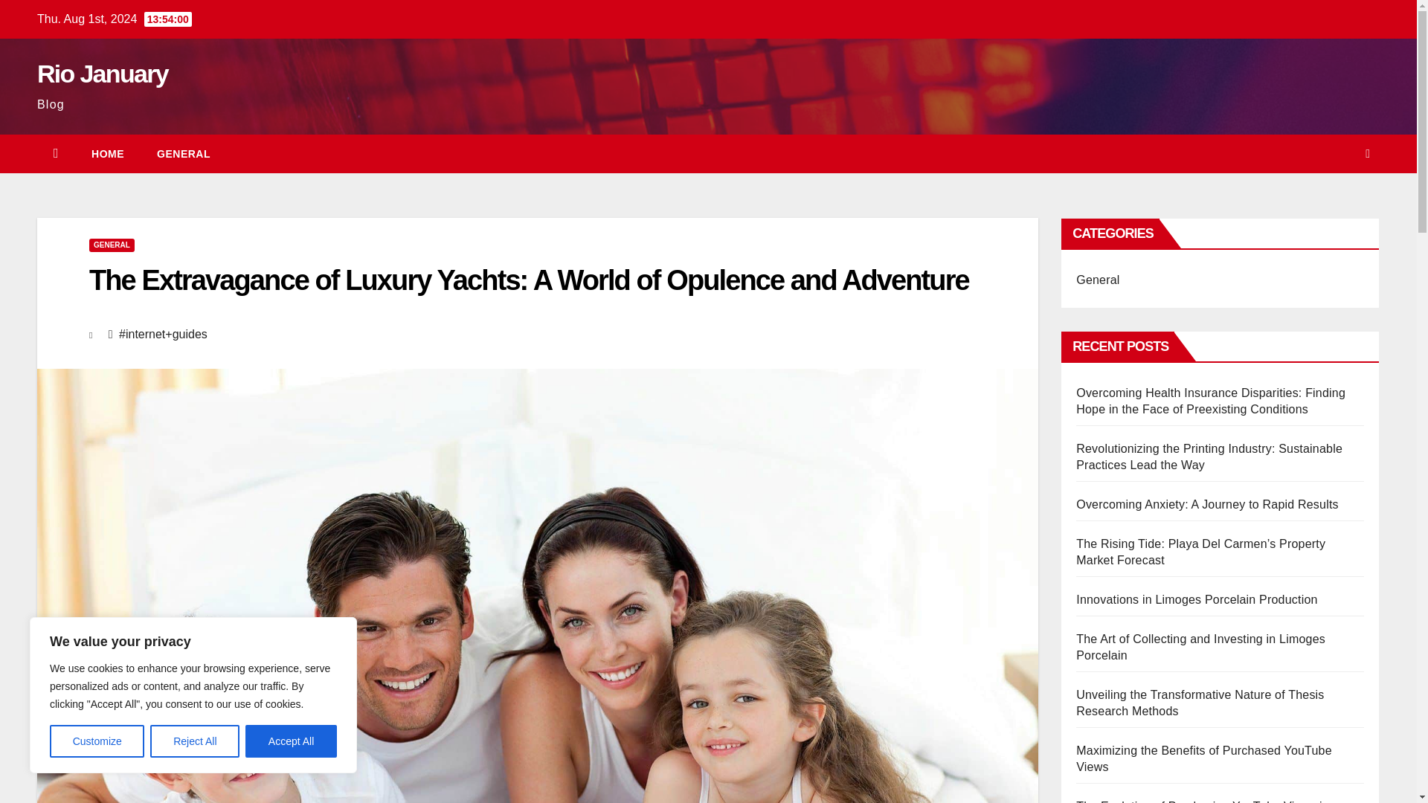 The height and width of the screenshot is (803, 1428). What do you see at coordinates (195, 741) in the screenshot?
I see `Reject All` at bounding box center [195, 741].